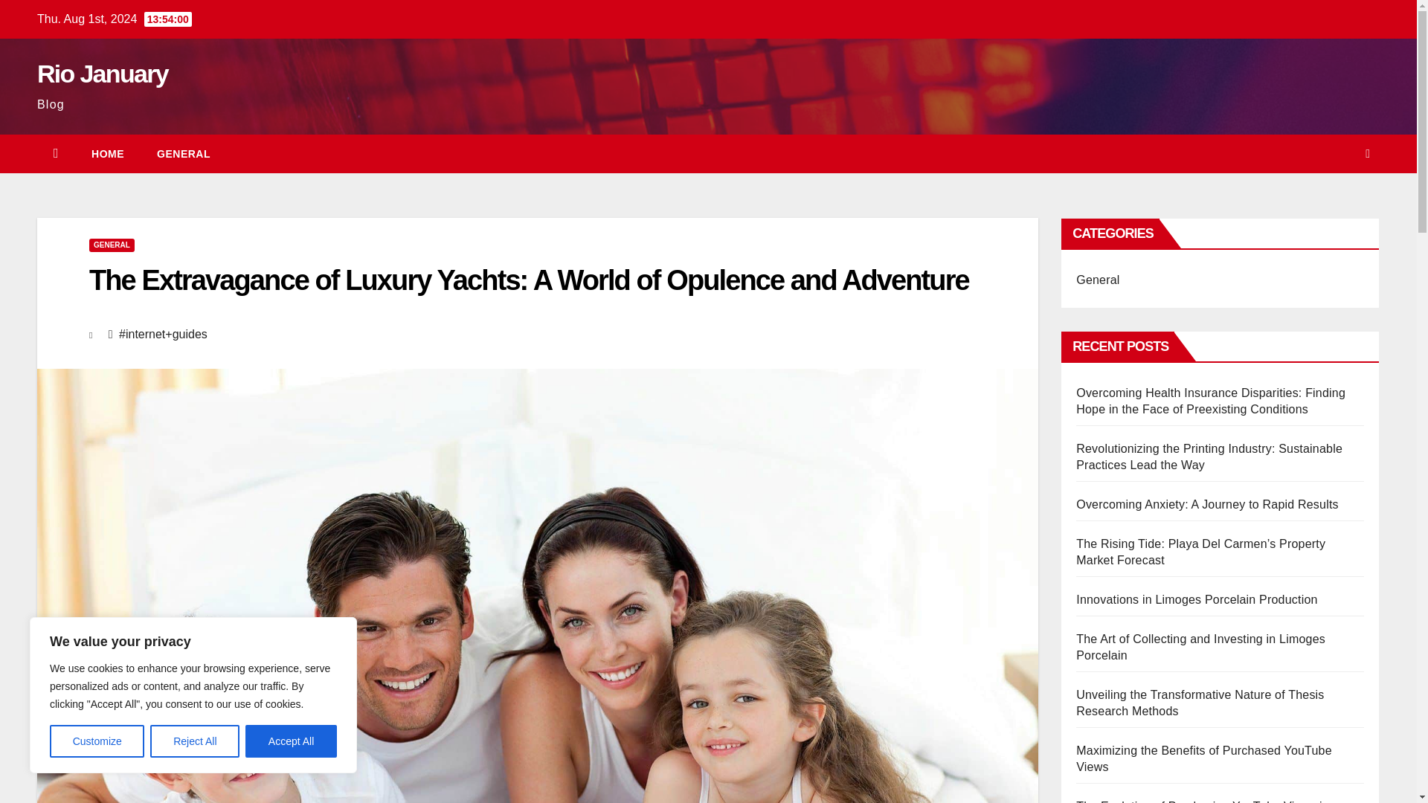 The height and width of the screenshot is (803, 1428). What do you see at coordinates (195, 741) in the screenshot?
I see `Reject All` at bounding box center [195, 741].